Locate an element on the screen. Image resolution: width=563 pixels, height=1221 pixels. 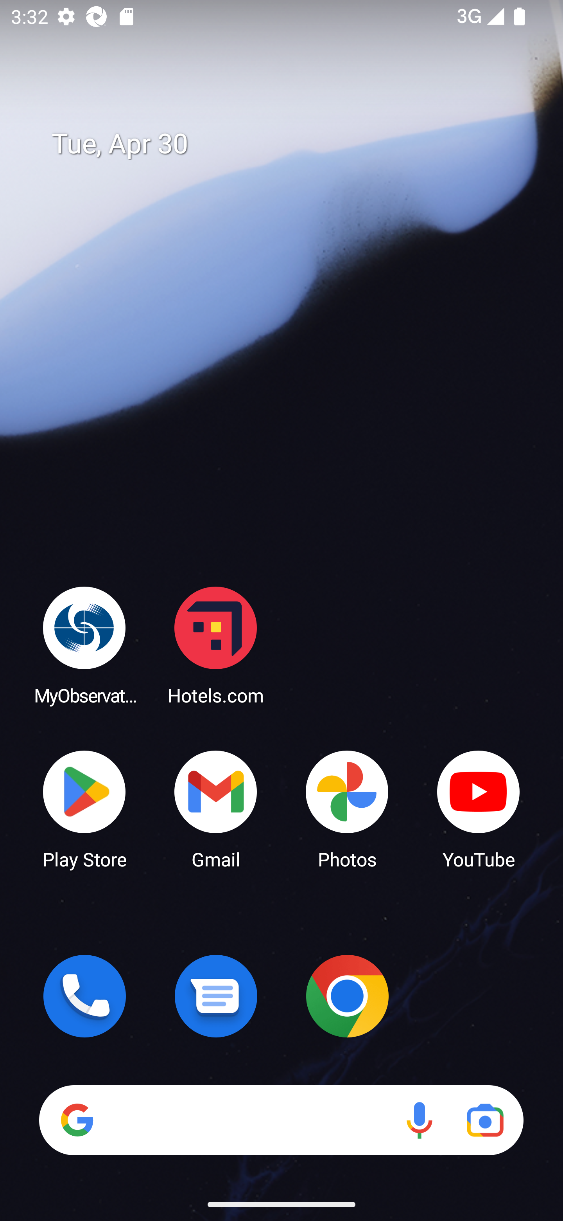
Photos is located at coordinates (347, 809).